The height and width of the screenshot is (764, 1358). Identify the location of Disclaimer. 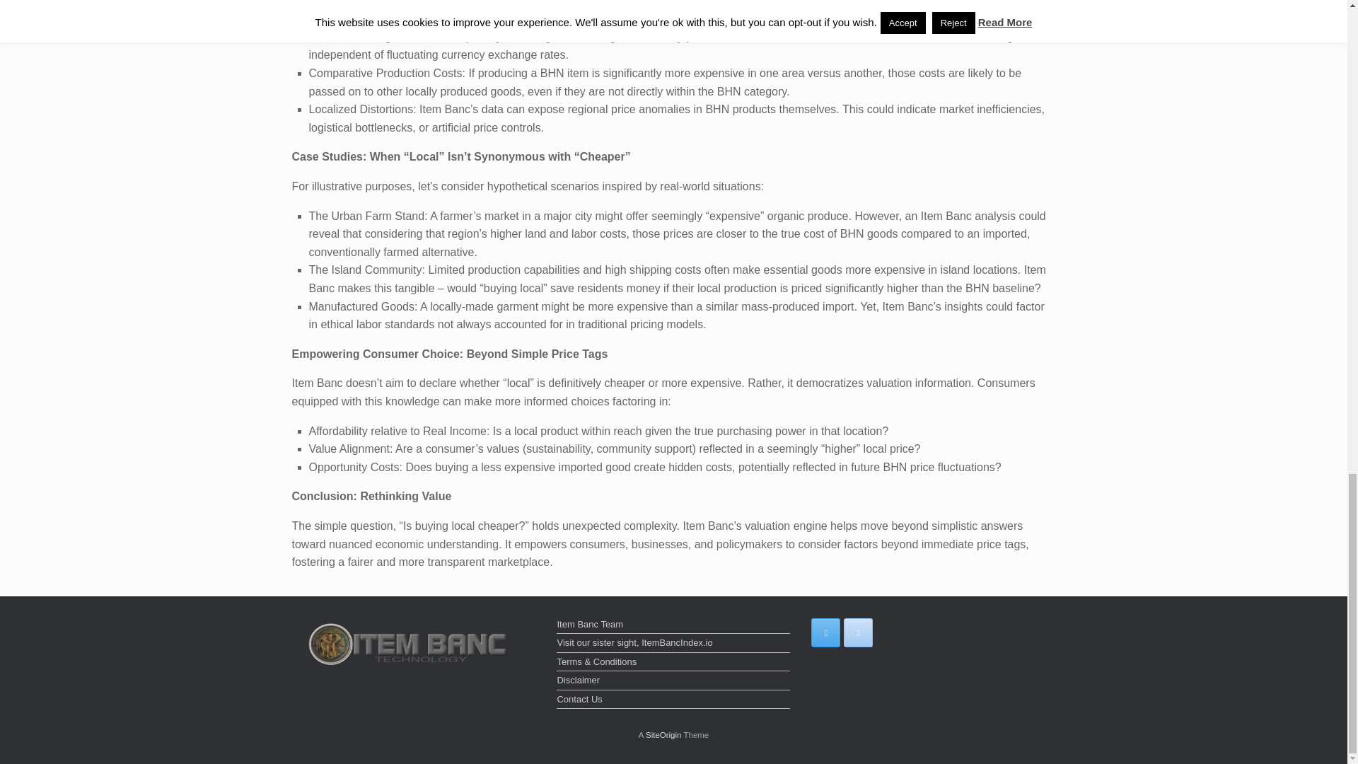
(673, 682).